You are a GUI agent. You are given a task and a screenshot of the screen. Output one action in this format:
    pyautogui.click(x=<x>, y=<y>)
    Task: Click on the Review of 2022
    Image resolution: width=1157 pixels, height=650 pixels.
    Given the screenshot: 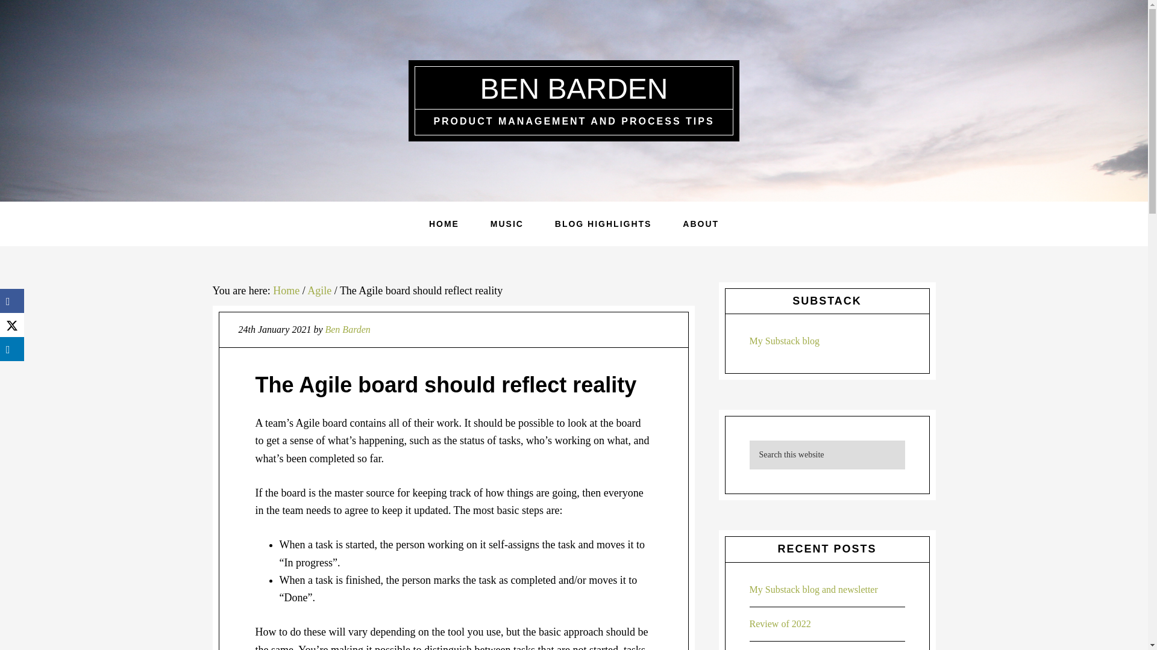 What is the action you would take?
    pyautogui.click(x=780, y=624)
    